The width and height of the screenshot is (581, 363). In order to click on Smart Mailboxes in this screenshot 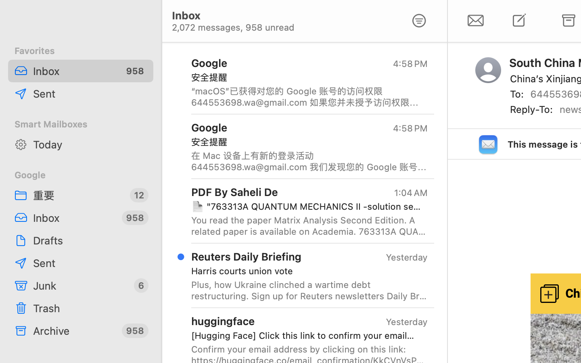, I will do `click(81, 124)`.